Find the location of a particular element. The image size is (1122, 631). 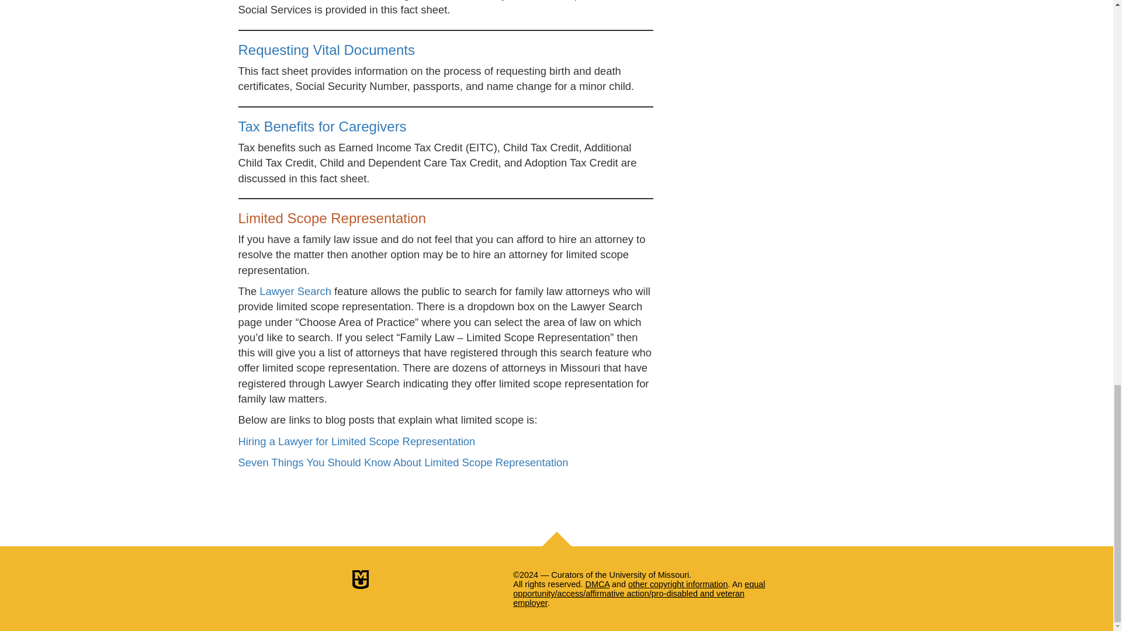

Lawyer Search is located at coordinates (295, 291).